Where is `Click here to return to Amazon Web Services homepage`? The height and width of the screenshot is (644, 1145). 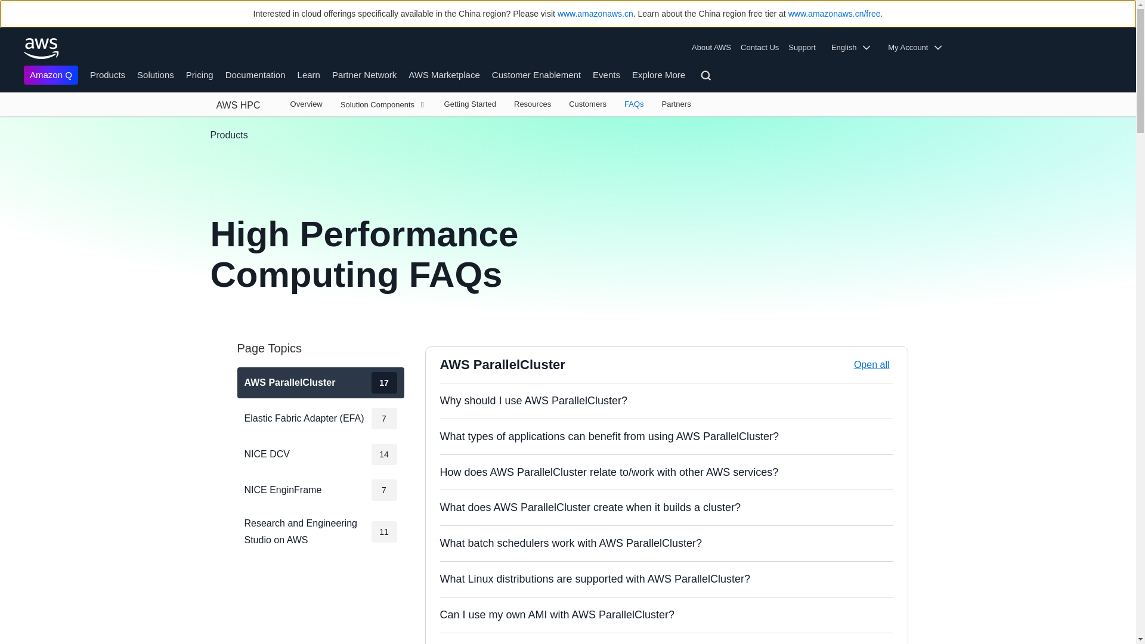 Click here to return to Amazon Web Services homepage is located at coordinates (42, 48).